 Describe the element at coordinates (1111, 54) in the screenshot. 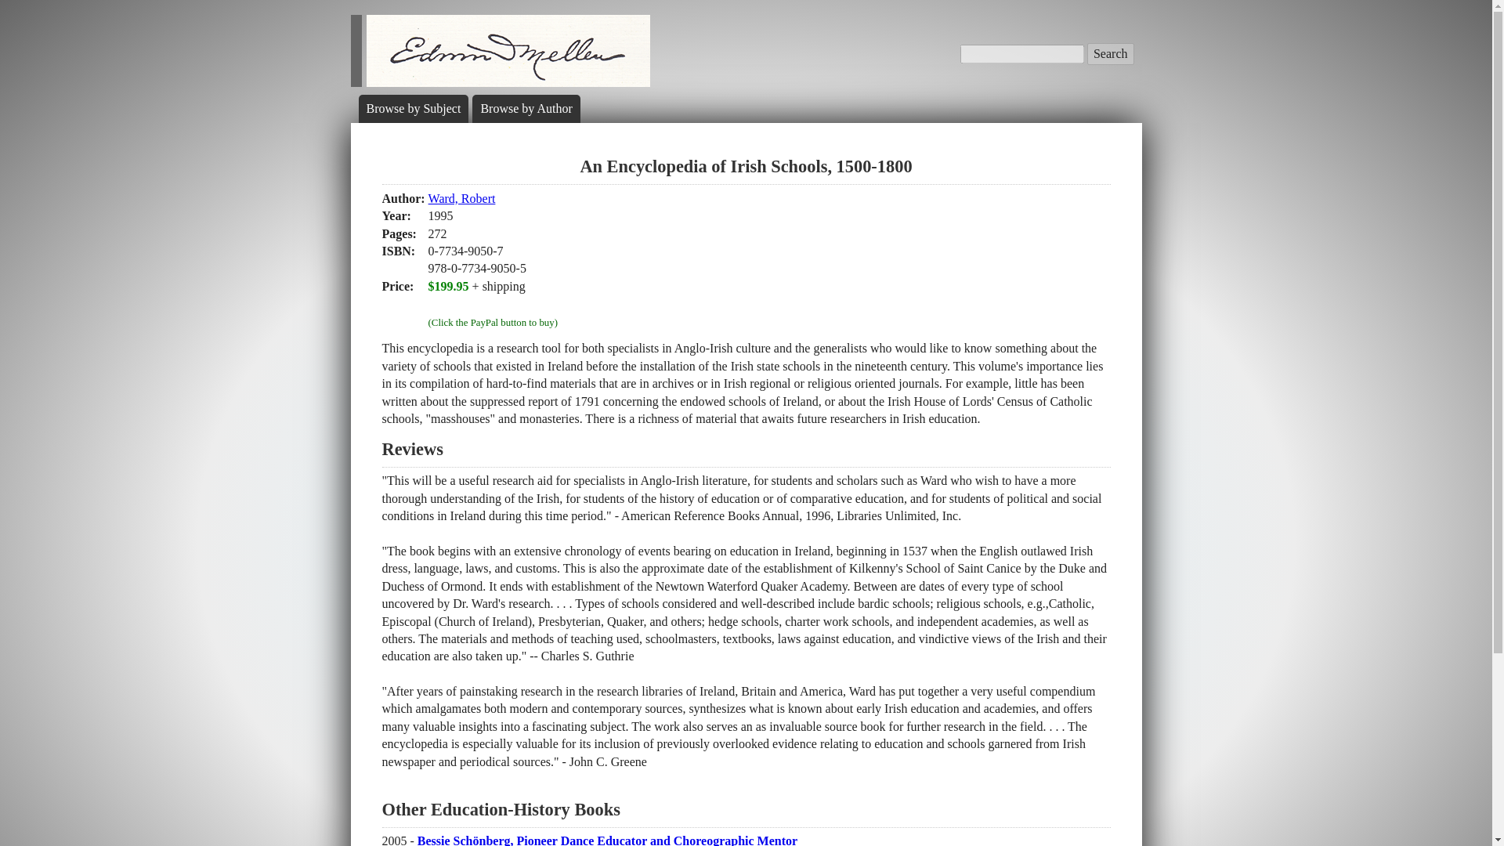

I see `Search` at that location.